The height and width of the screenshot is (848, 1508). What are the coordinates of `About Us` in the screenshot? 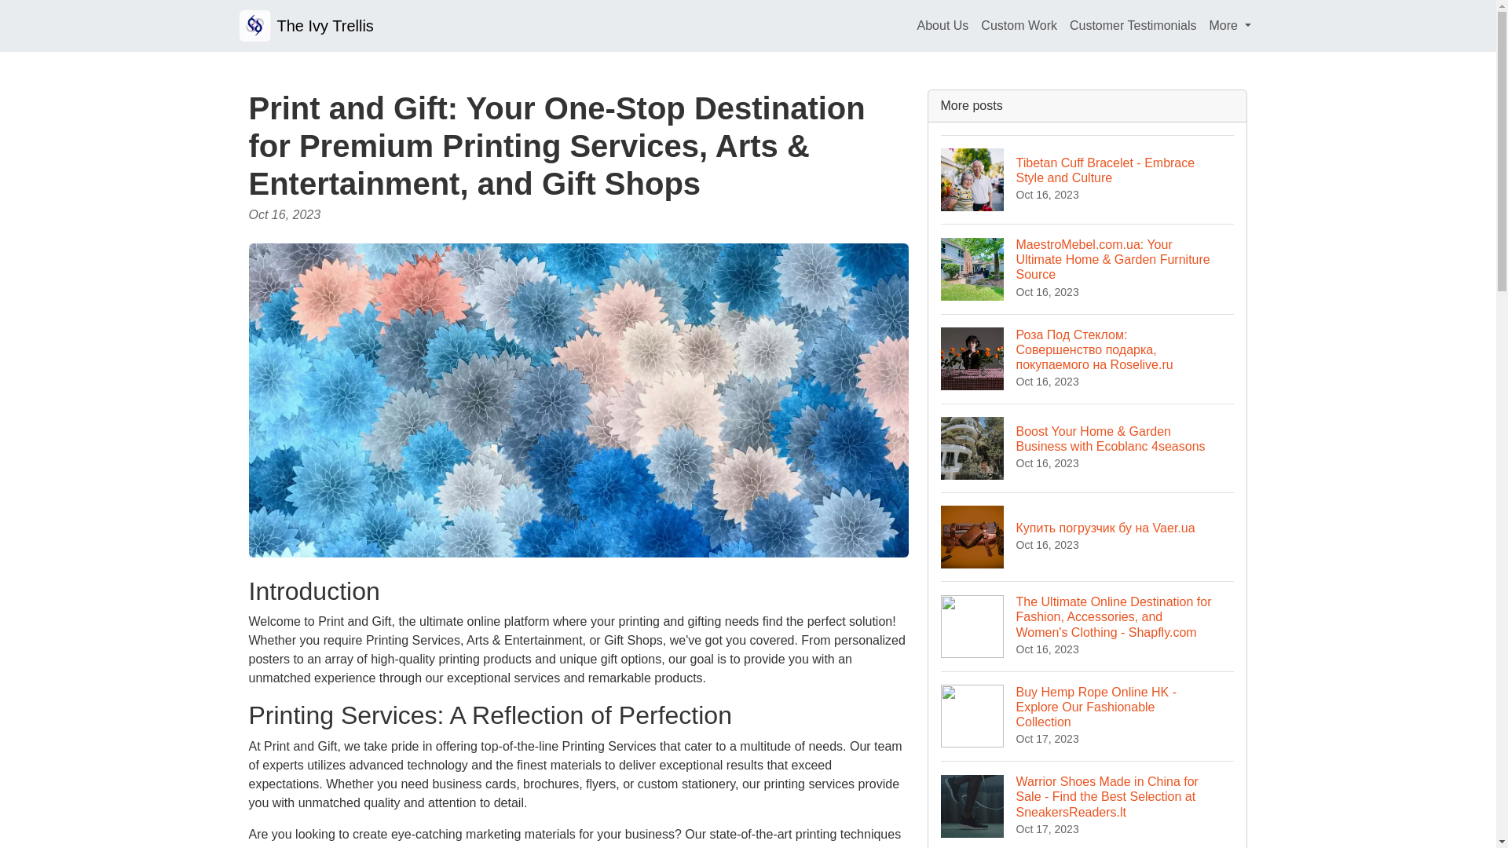 It's located at (942, 25).